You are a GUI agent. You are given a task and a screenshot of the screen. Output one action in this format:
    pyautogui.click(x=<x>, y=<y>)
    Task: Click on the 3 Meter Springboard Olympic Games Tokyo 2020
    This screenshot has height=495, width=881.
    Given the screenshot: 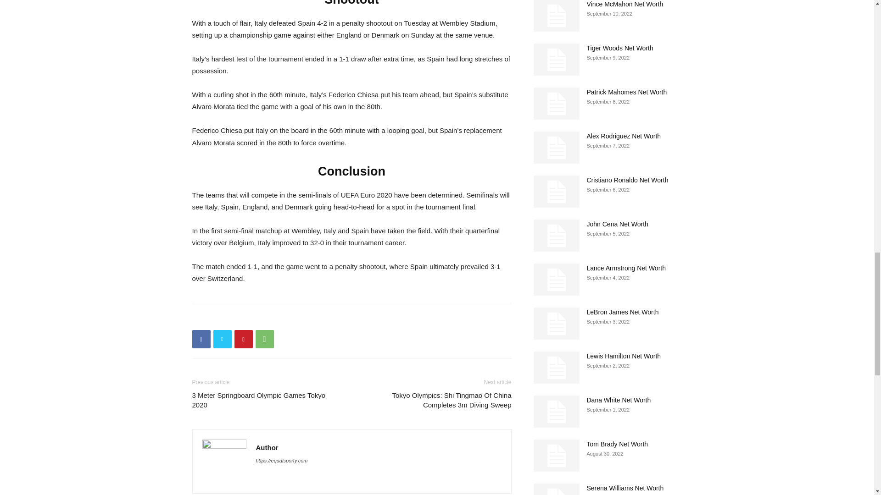 What is the action you would take?
    pyautogui.click(x=266, y=400)
    